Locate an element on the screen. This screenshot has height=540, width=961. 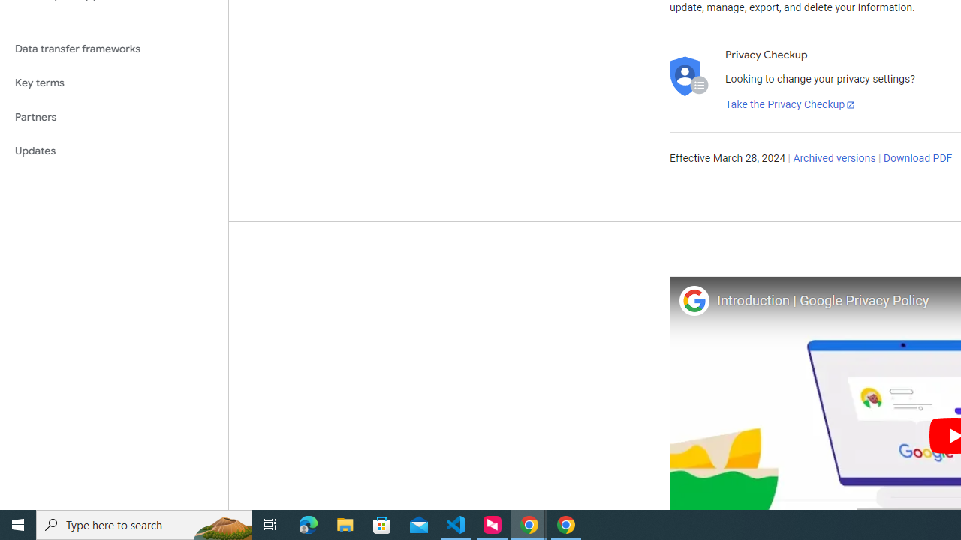
Archived versions is located at coordinates (835, 159).